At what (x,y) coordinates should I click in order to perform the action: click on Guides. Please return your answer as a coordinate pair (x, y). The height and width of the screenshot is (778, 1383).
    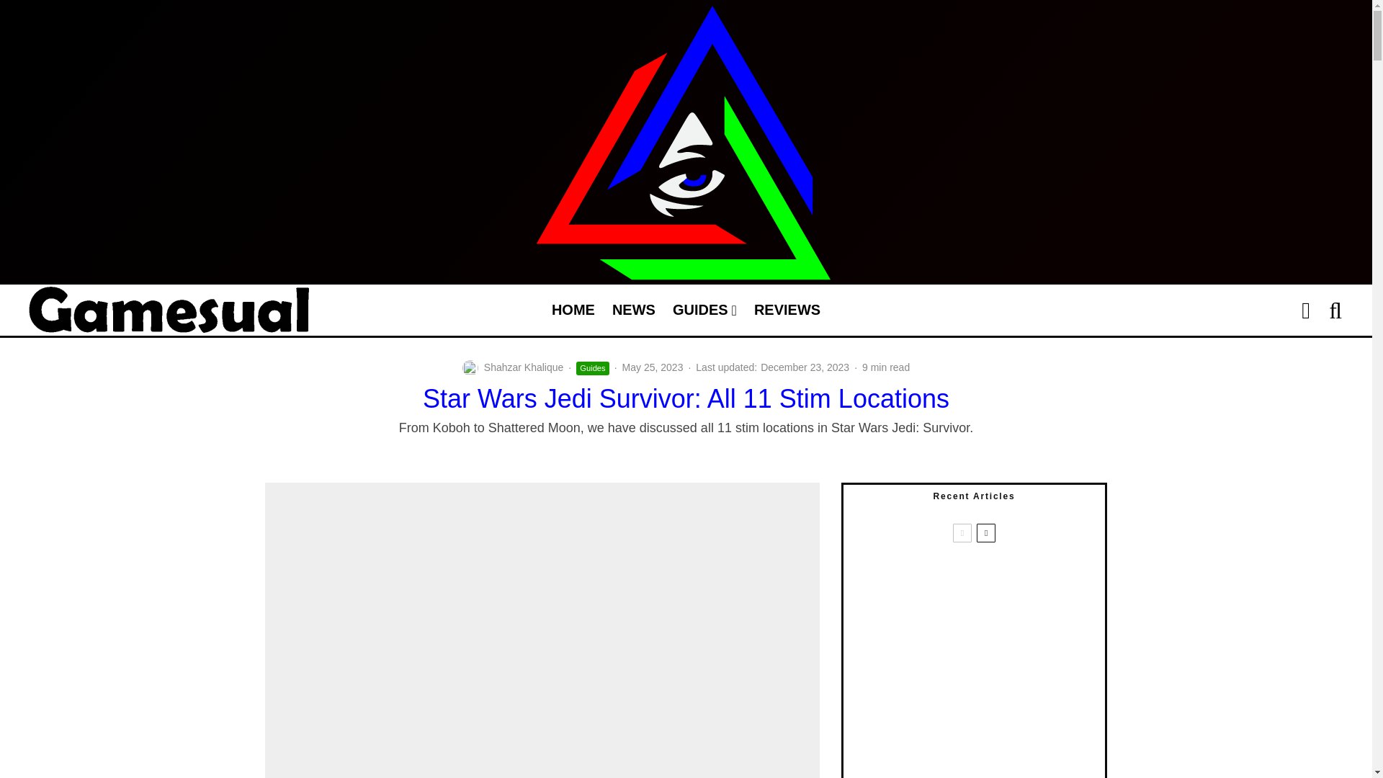
    Looking at the image, I should click on (592, 368).